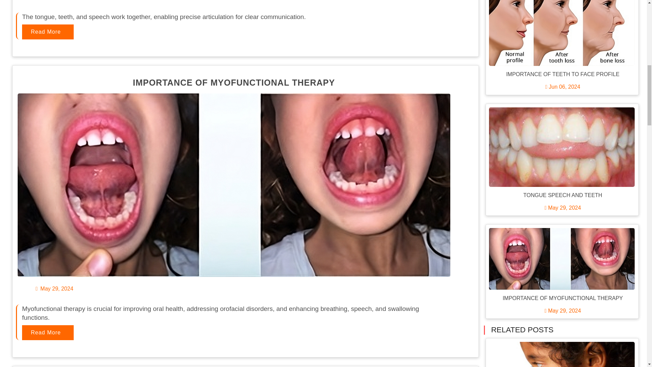 Image resolution: width=652 pixels, height=367 pixels. What do you see at coordinates (48, 332) in the screenshot?
I see `Read More` at bounding box center [48, 332].